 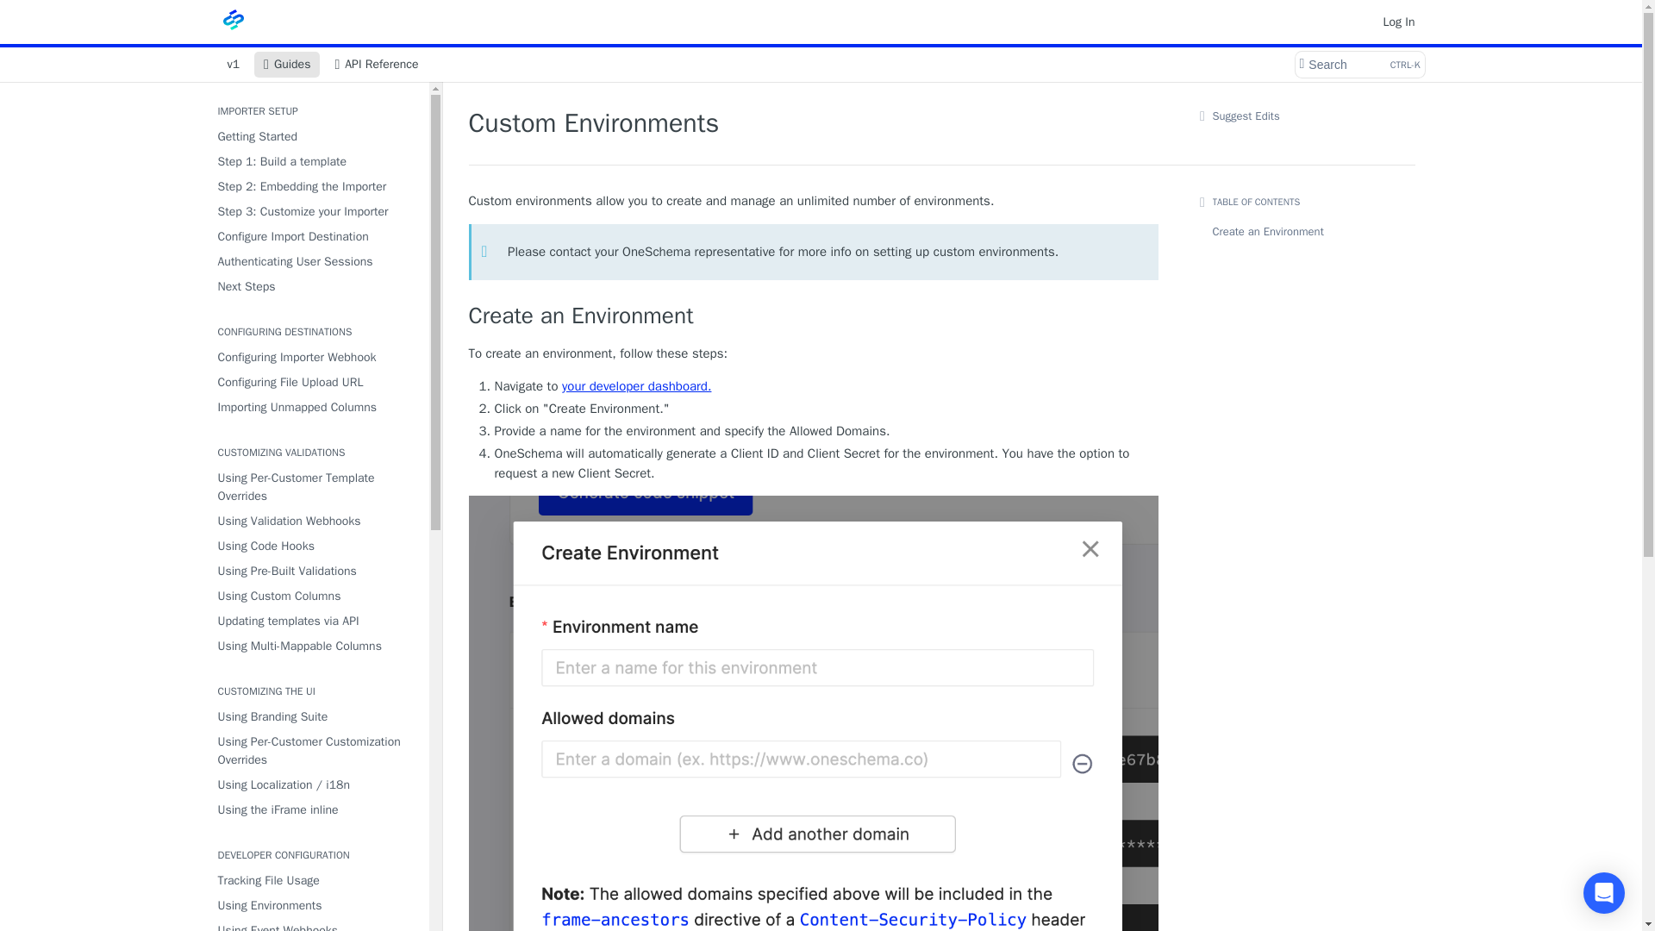 What do you see at coordinates (315, 545) in the screenshot?
I see `Configure Import Destination` at bounding box center [315, 545].